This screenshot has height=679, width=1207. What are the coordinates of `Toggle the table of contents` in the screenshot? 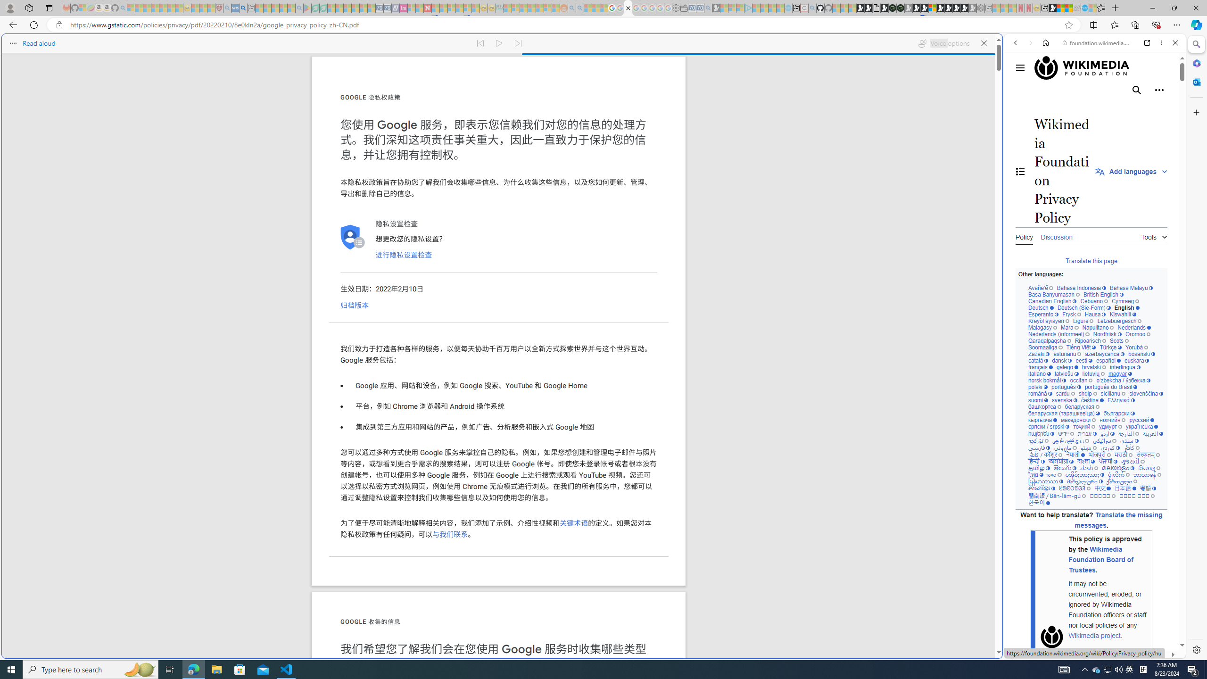 It's located at (1020, 171).